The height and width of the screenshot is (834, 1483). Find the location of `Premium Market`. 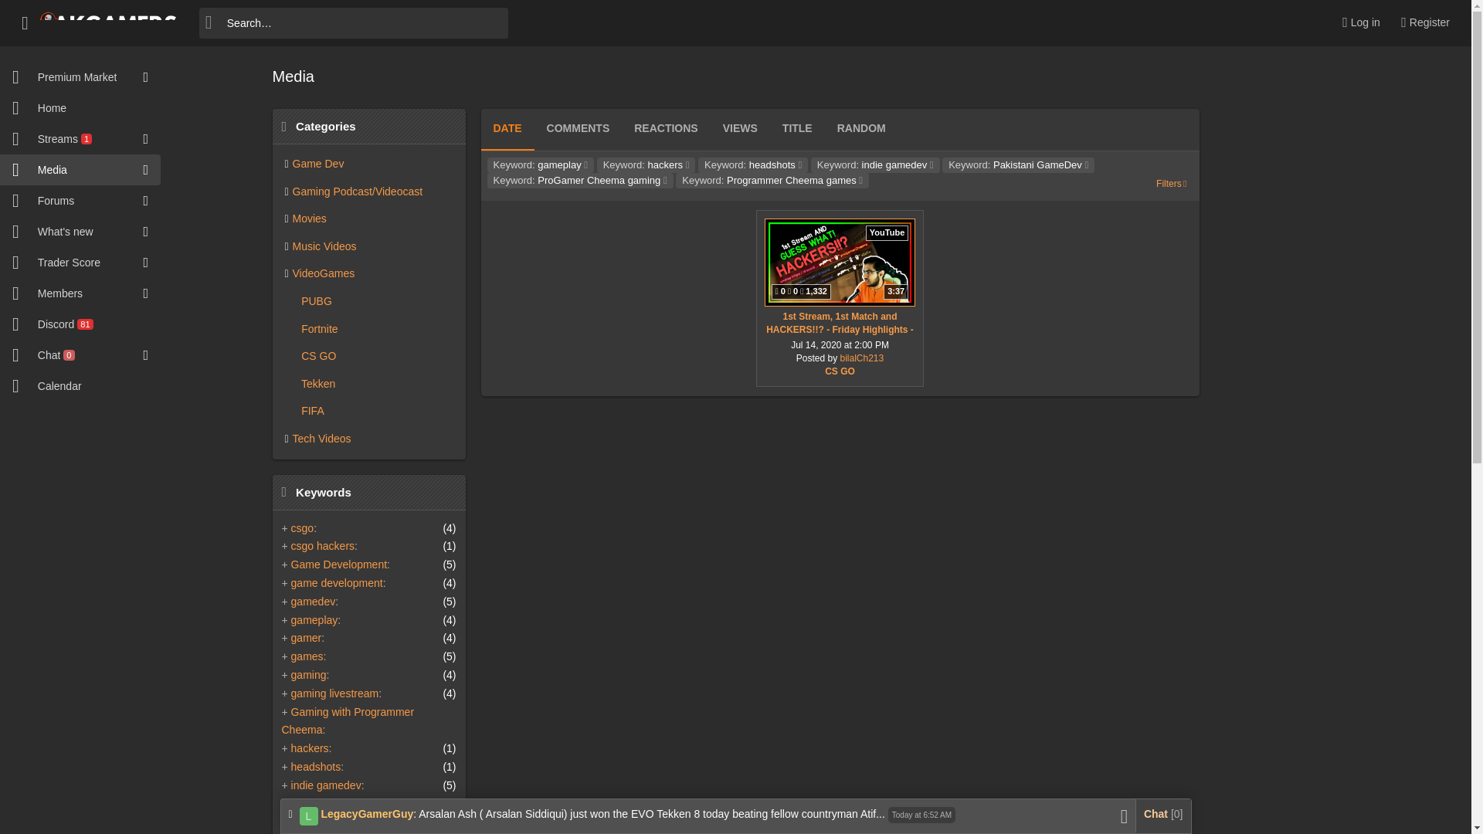

Premium Market is located at coordinates (71, 76).